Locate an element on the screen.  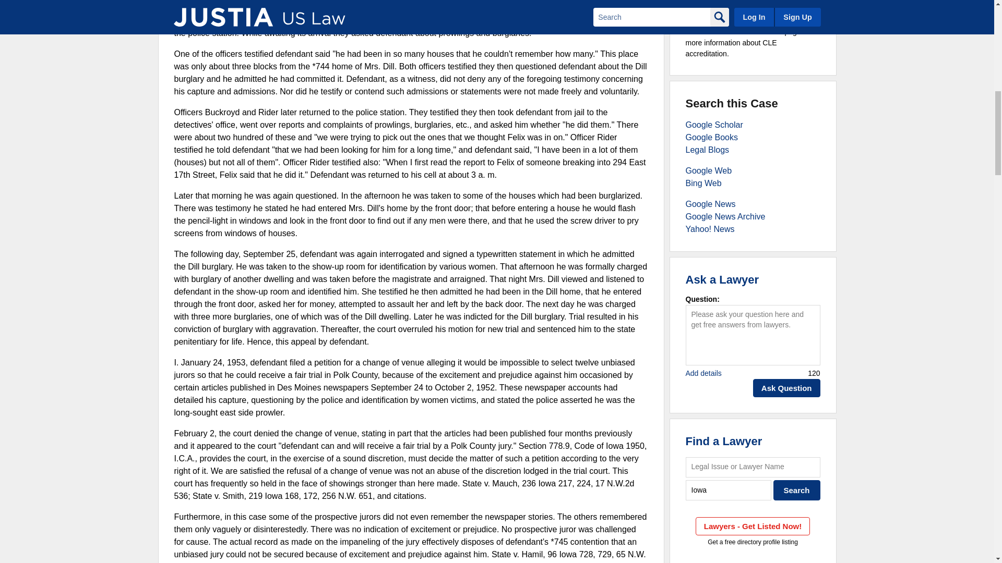
City, State is located at coordinates (729, 490).